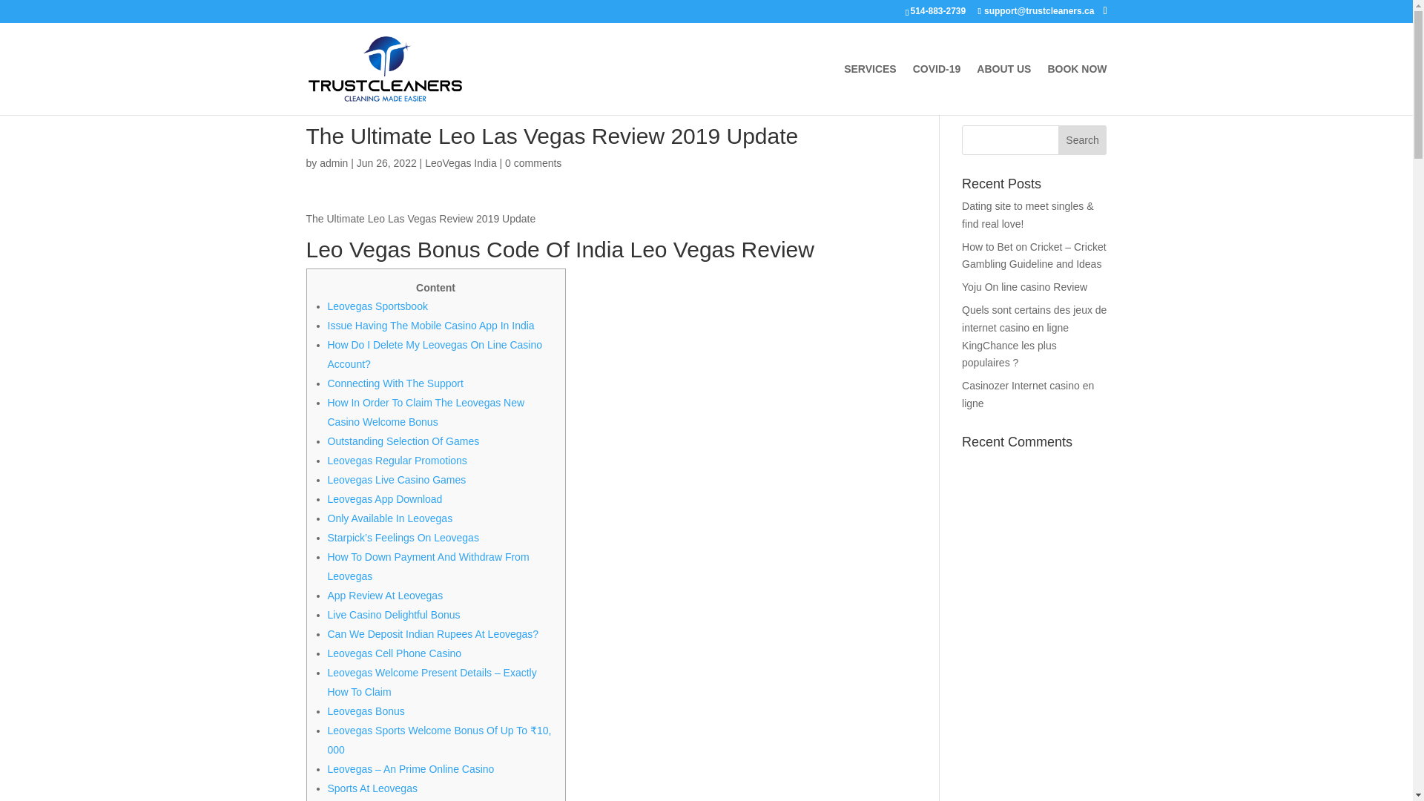  Describe the element at coordinates (1004, 89) in the screenshot. I see `ABOUT US` at that location.